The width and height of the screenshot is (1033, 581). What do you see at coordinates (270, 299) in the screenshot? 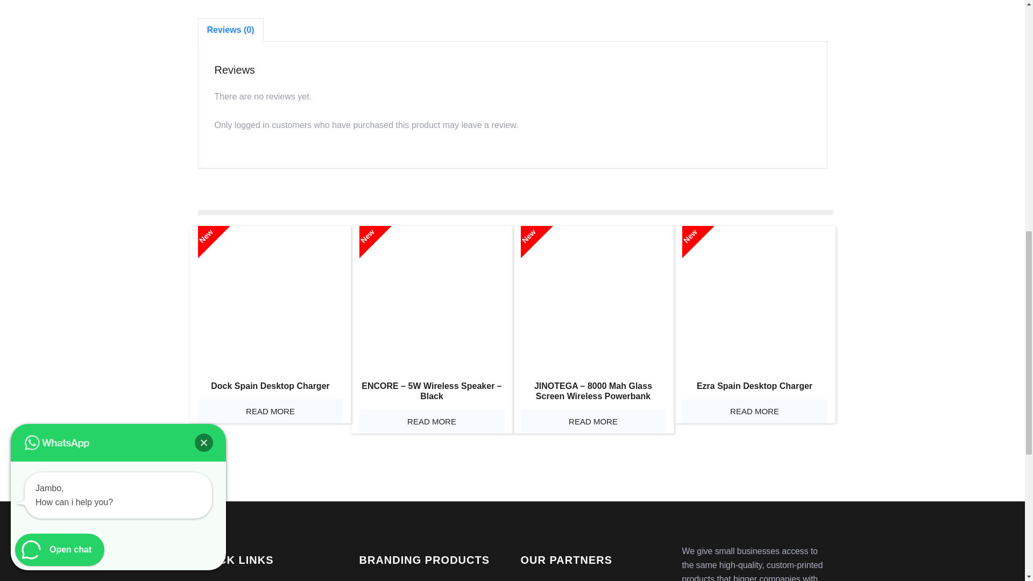
I see `Dock Spain Desktop Charger` at bounding box center [270, 299].